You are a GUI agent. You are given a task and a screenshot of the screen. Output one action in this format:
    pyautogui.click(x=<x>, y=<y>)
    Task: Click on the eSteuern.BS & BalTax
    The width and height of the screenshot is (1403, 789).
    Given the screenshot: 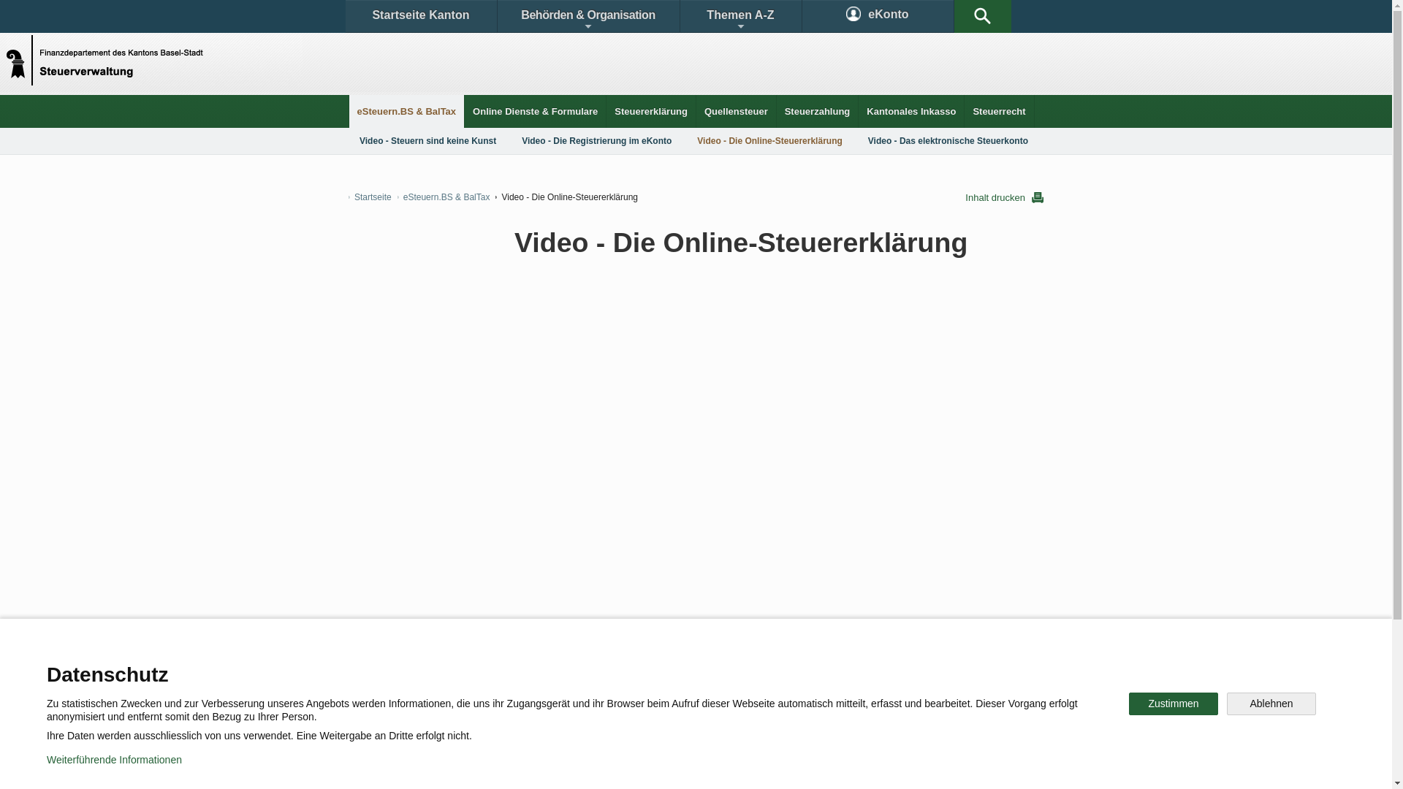 What is the action you would take?
    pyautogui.click(x=444, y=197)
    